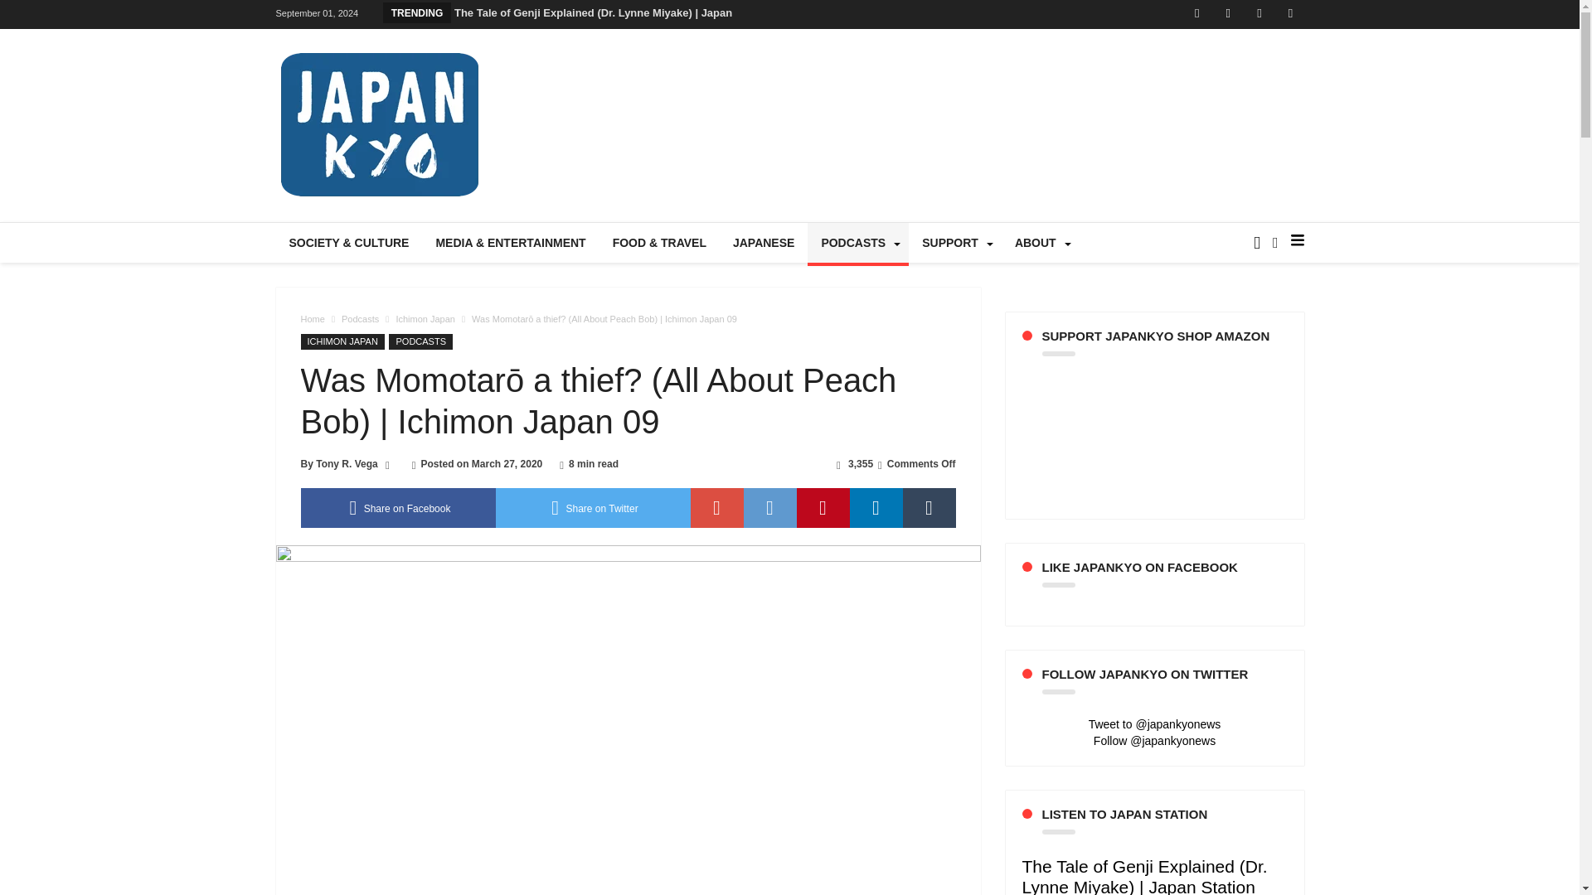 This screenshot has width=1592, height=895. I want to click on Twitter, so click(1227, 14).